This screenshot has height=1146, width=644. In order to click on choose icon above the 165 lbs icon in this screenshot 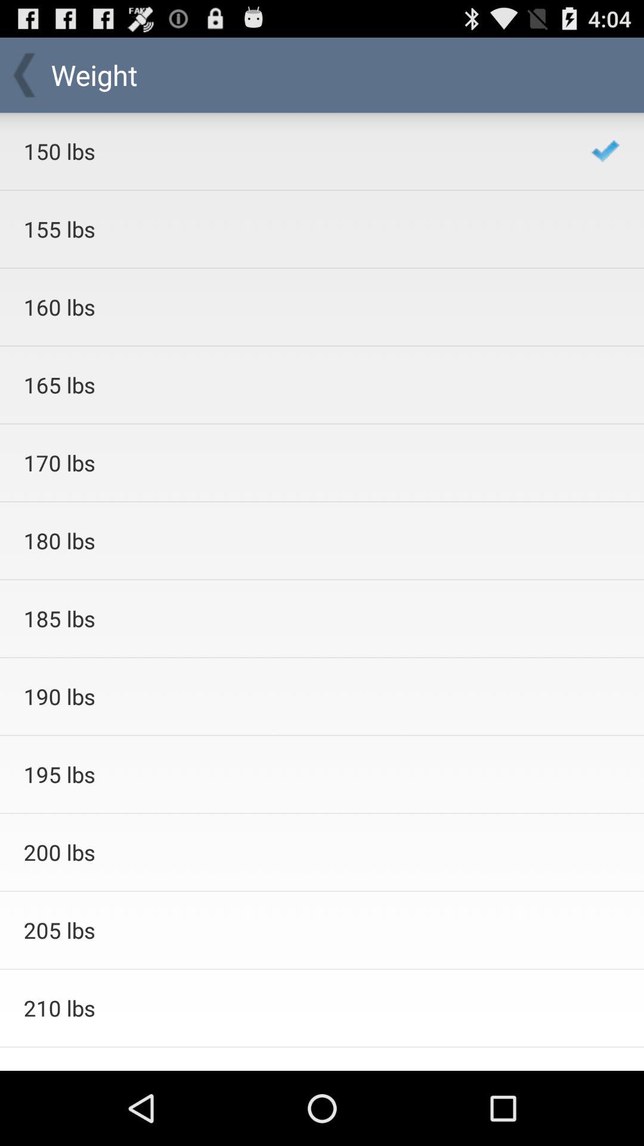, I will do `click(291, 307)`.